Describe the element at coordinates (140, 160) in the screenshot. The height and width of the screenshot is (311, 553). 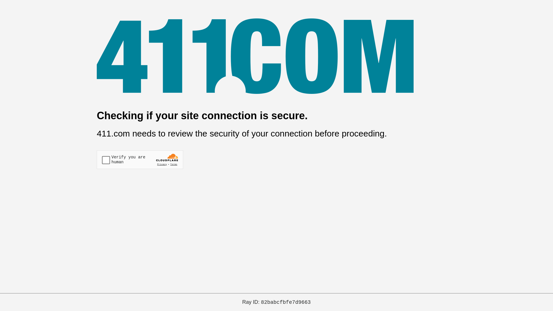
I see `Widget containing a Cloudflare security challenge` at that location.